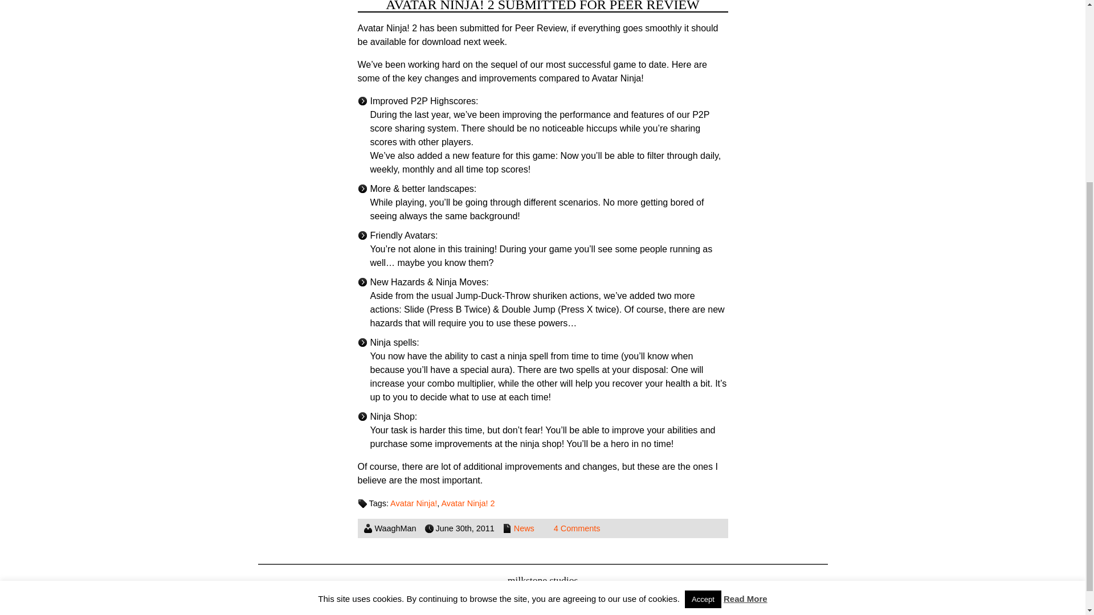  Describe the element at coordinates (476, 602) in the screenshot. I see `CONTACT` at that location.